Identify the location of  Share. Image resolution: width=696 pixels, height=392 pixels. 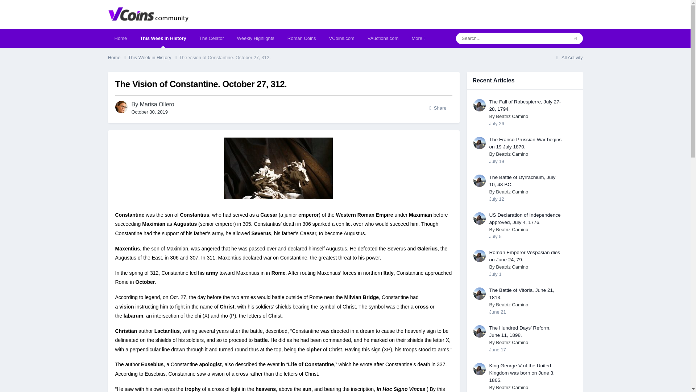
(438, 108).